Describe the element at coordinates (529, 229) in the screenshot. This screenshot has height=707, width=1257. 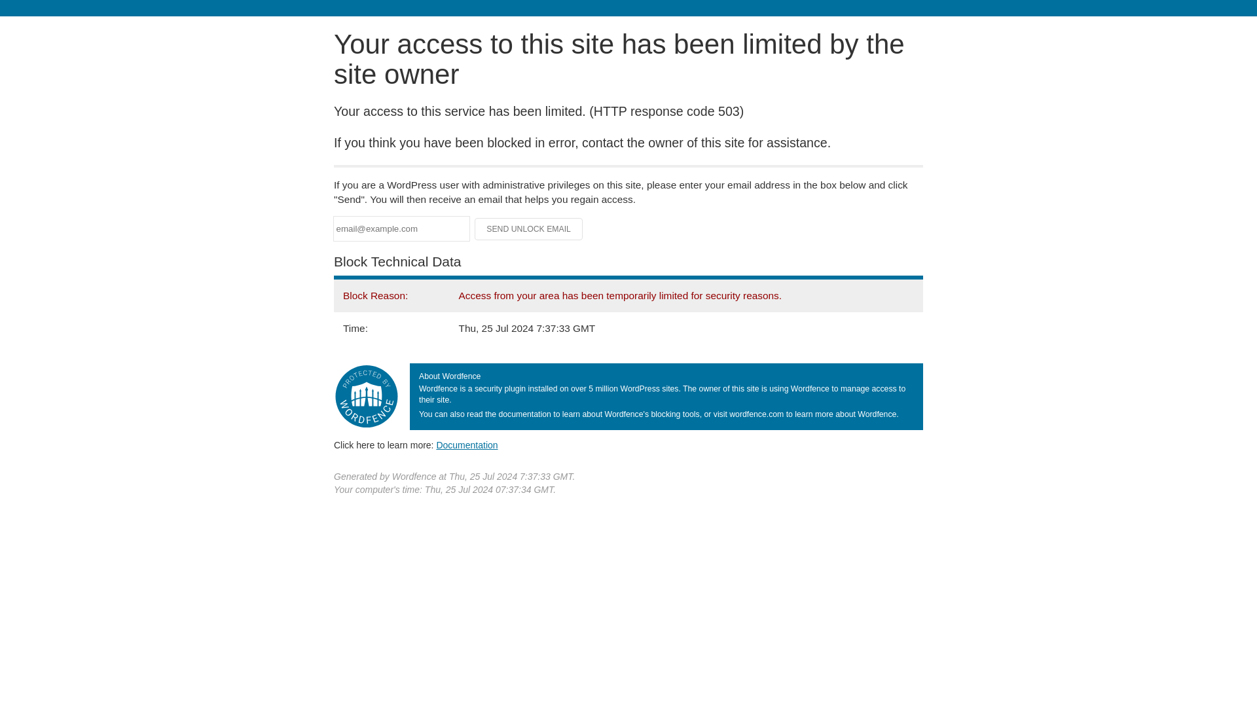
I see `Send Unlock Email` at that location.